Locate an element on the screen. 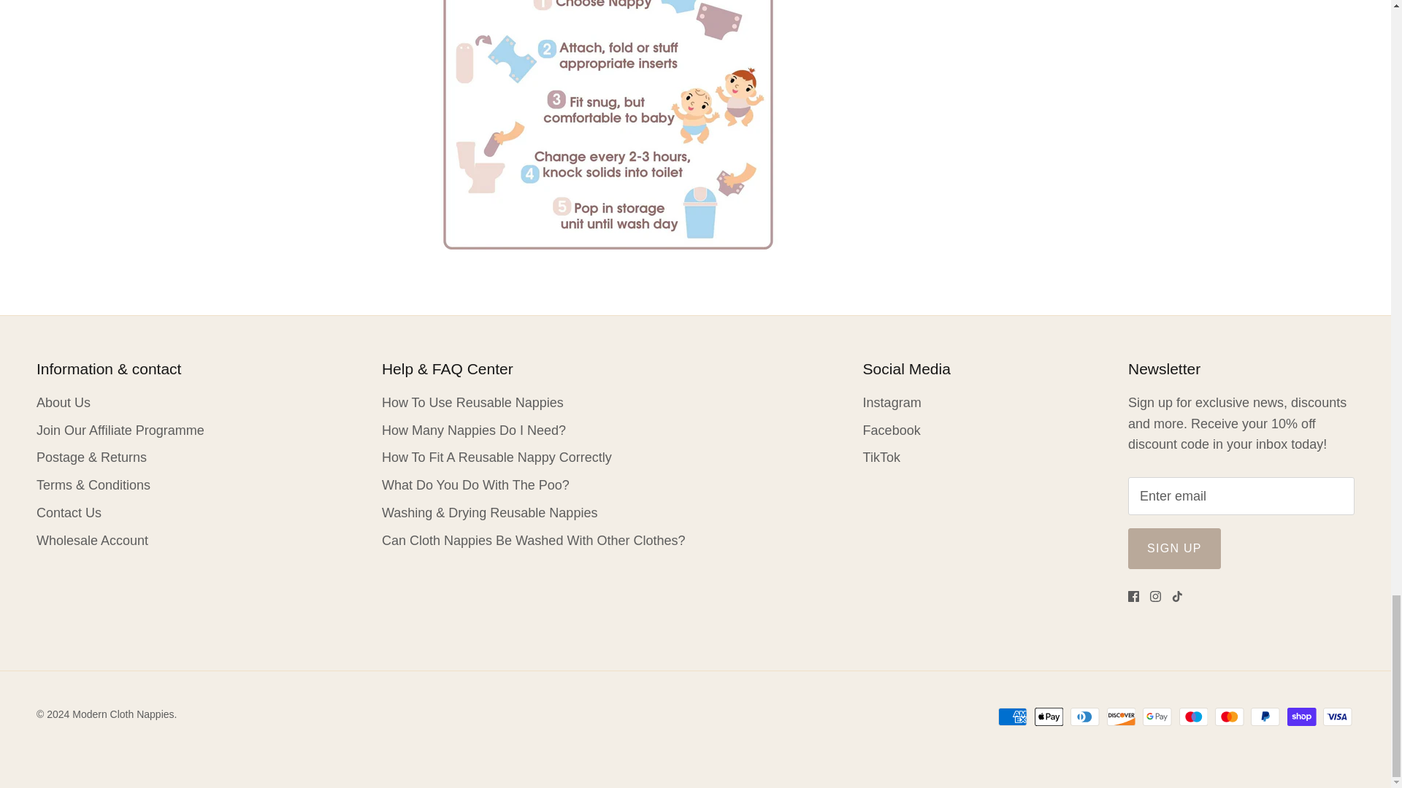 This screenshot has height=788, width=1402. Visa is located at coordinates (1337, 716).